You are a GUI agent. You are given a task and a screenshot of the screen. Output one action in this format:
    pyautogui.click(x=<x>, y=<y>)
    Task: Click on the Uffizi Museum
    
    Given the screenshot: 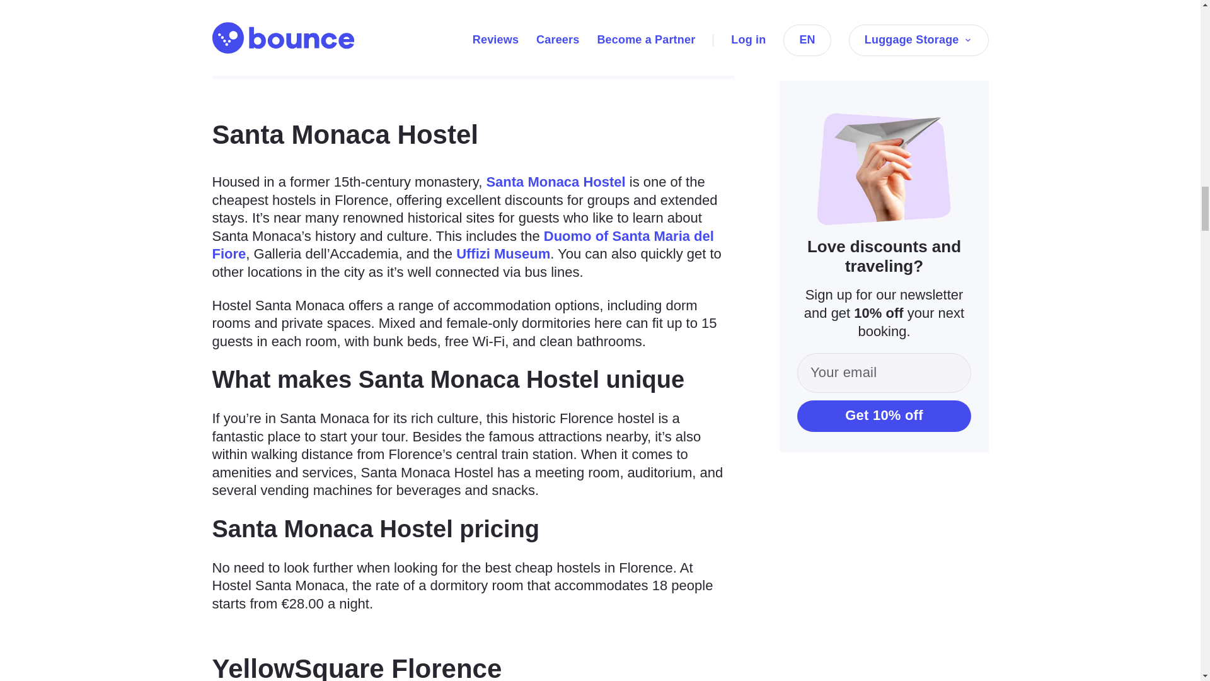 What is the action you would take?
    pyautogui.click(x=503, y=253)
    